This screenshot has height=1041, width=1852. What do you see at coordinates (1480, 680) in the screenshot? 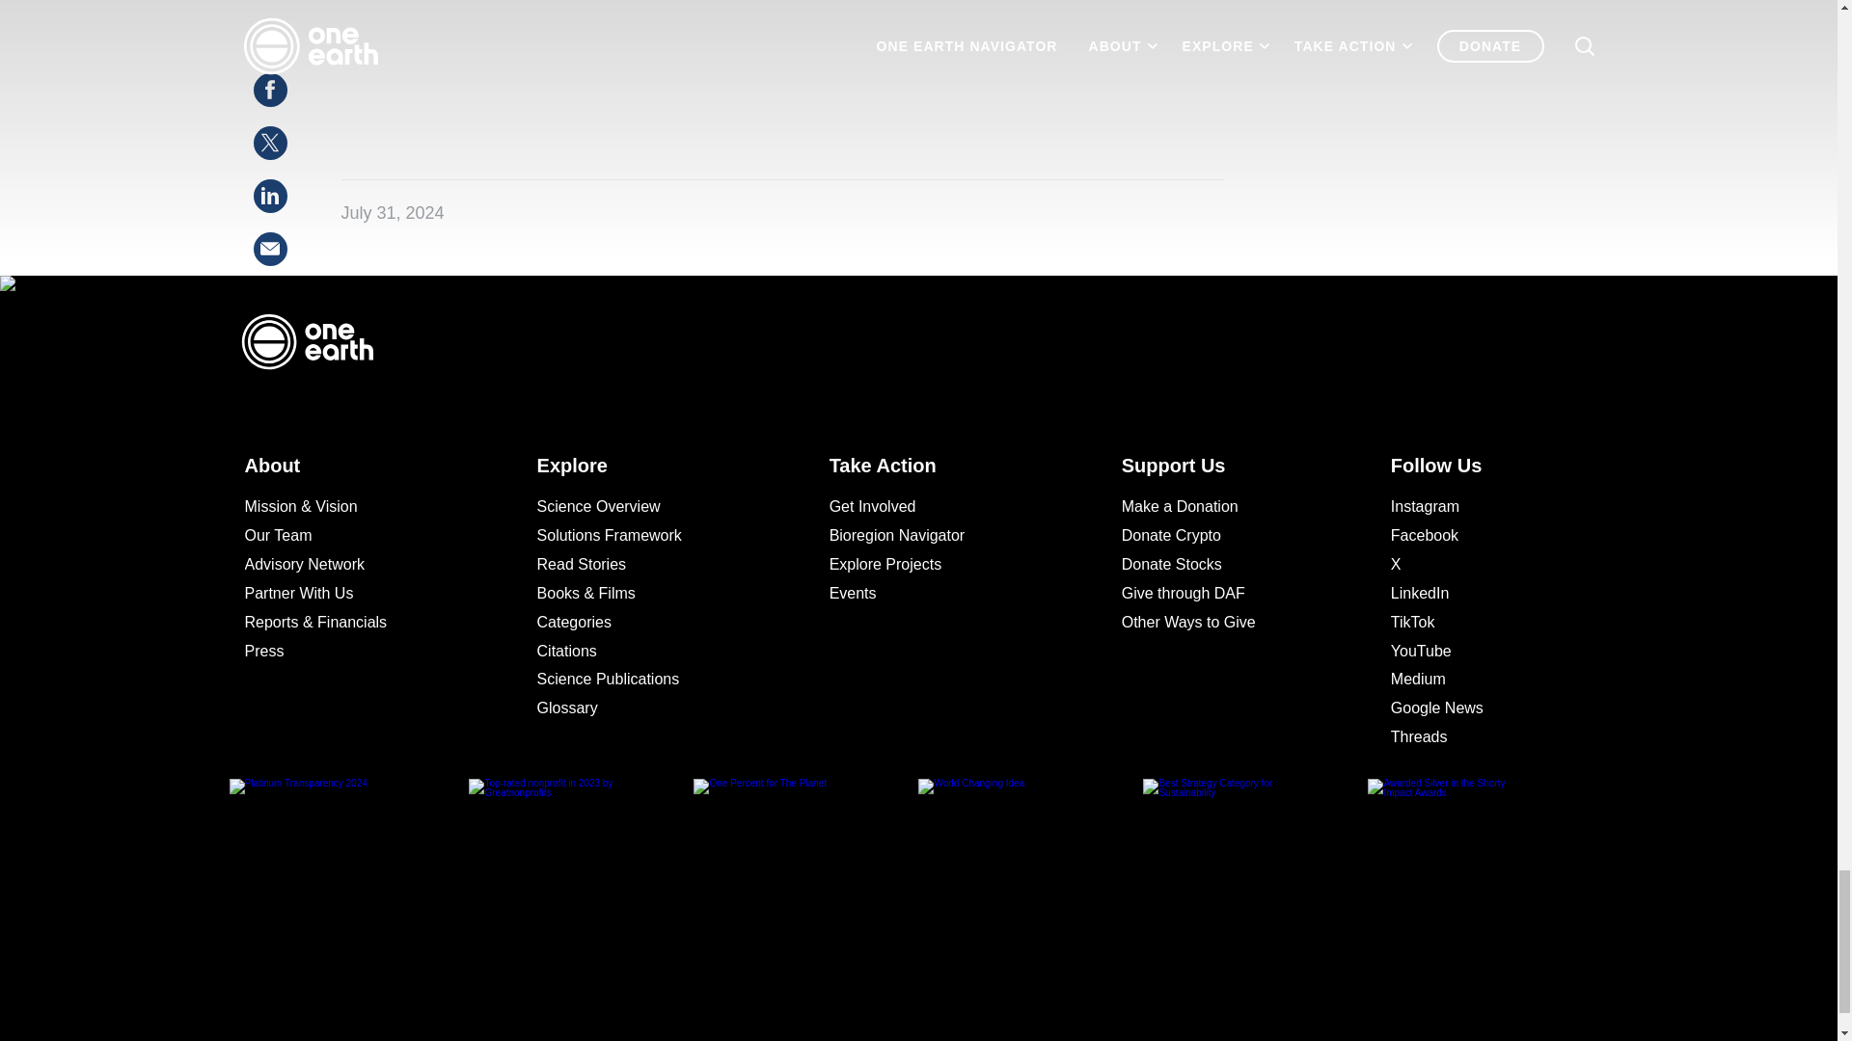
I see `Follow us on Medium` at bounding box center [1480, 680].